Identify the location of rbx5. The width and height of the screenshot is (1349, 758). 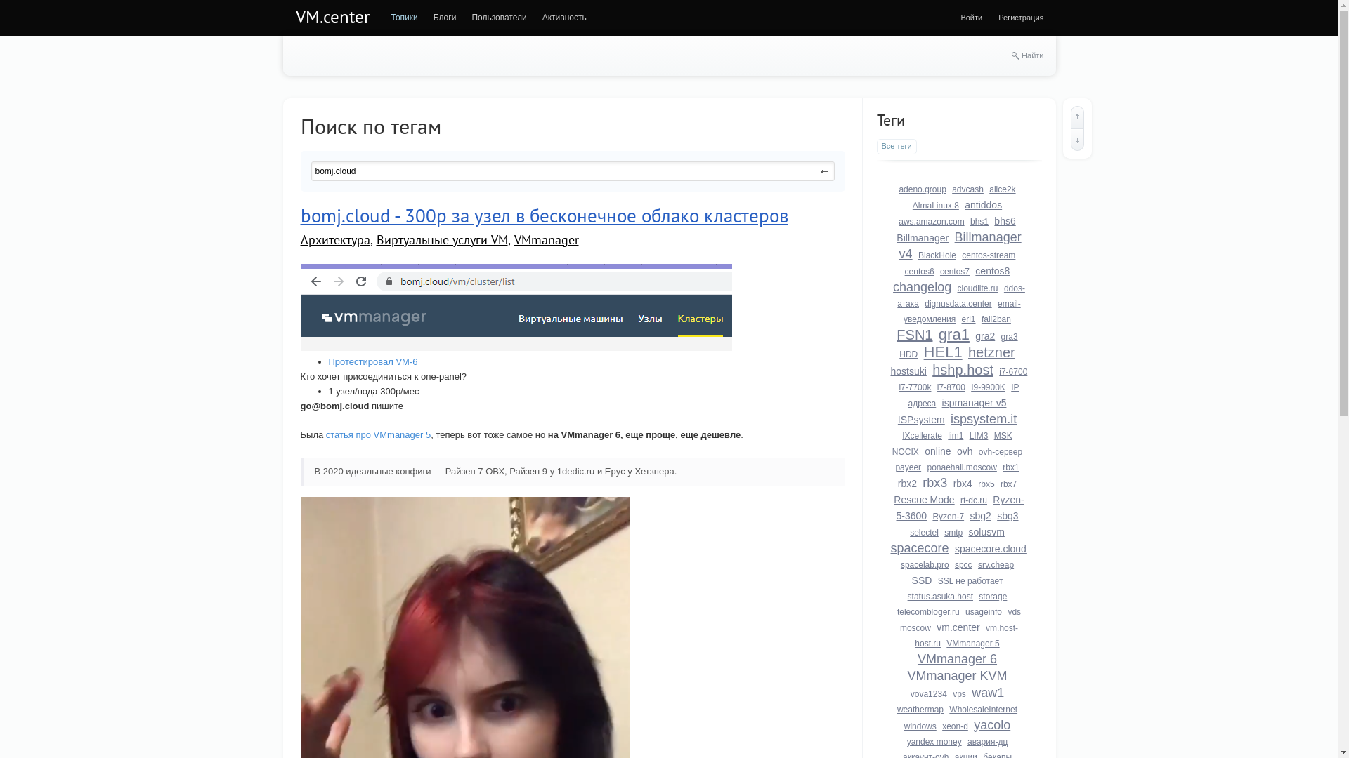
(986, 484).